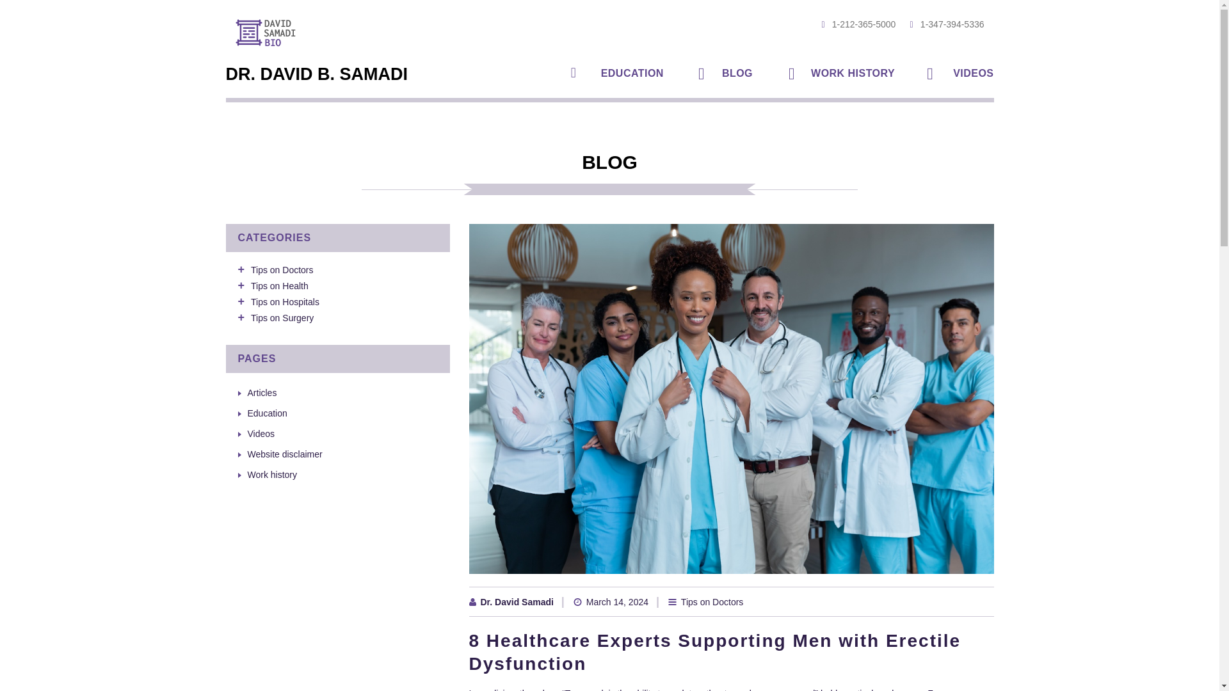  What do you see at coordinates (623, 74) in the screenshot?
I see `EDUCATION` at bounding box center [623, 74].